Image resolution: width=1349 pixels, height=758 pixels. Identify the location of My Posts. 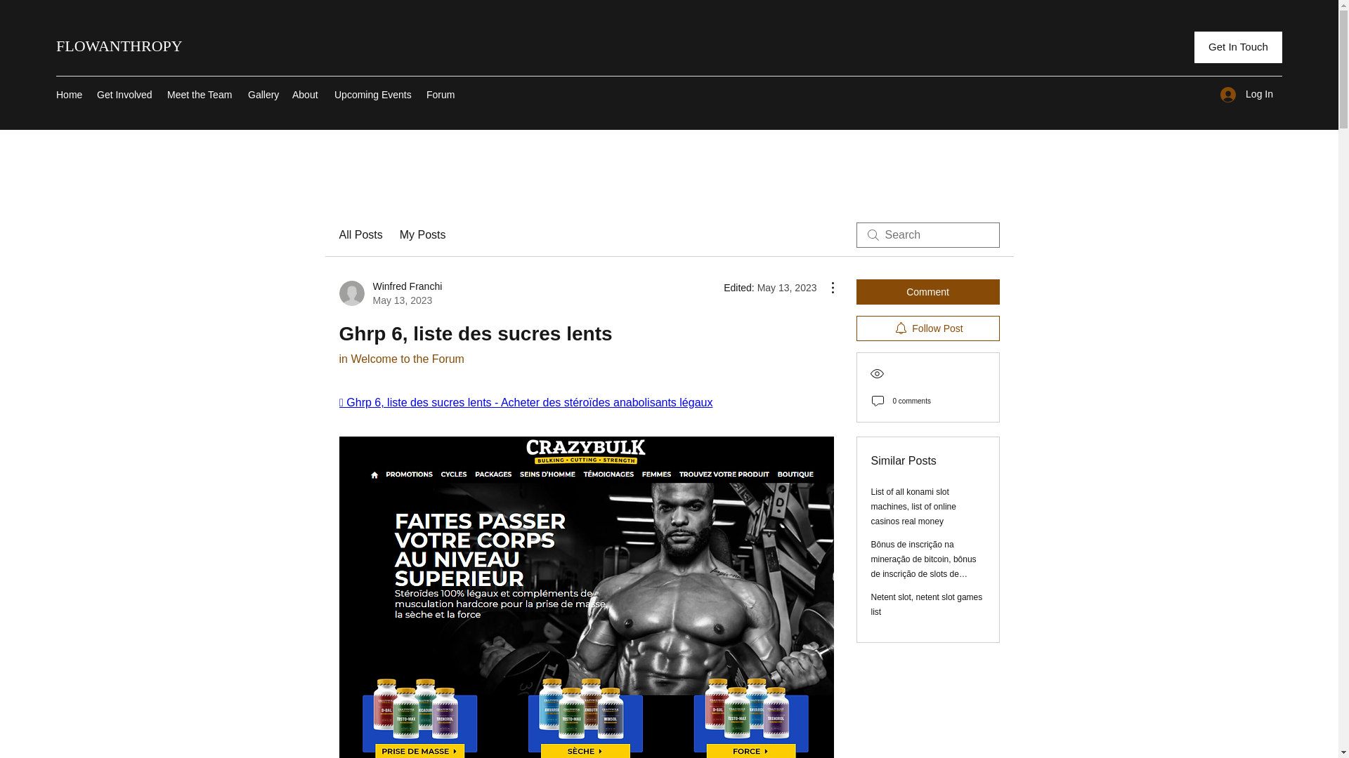
(201, 94).